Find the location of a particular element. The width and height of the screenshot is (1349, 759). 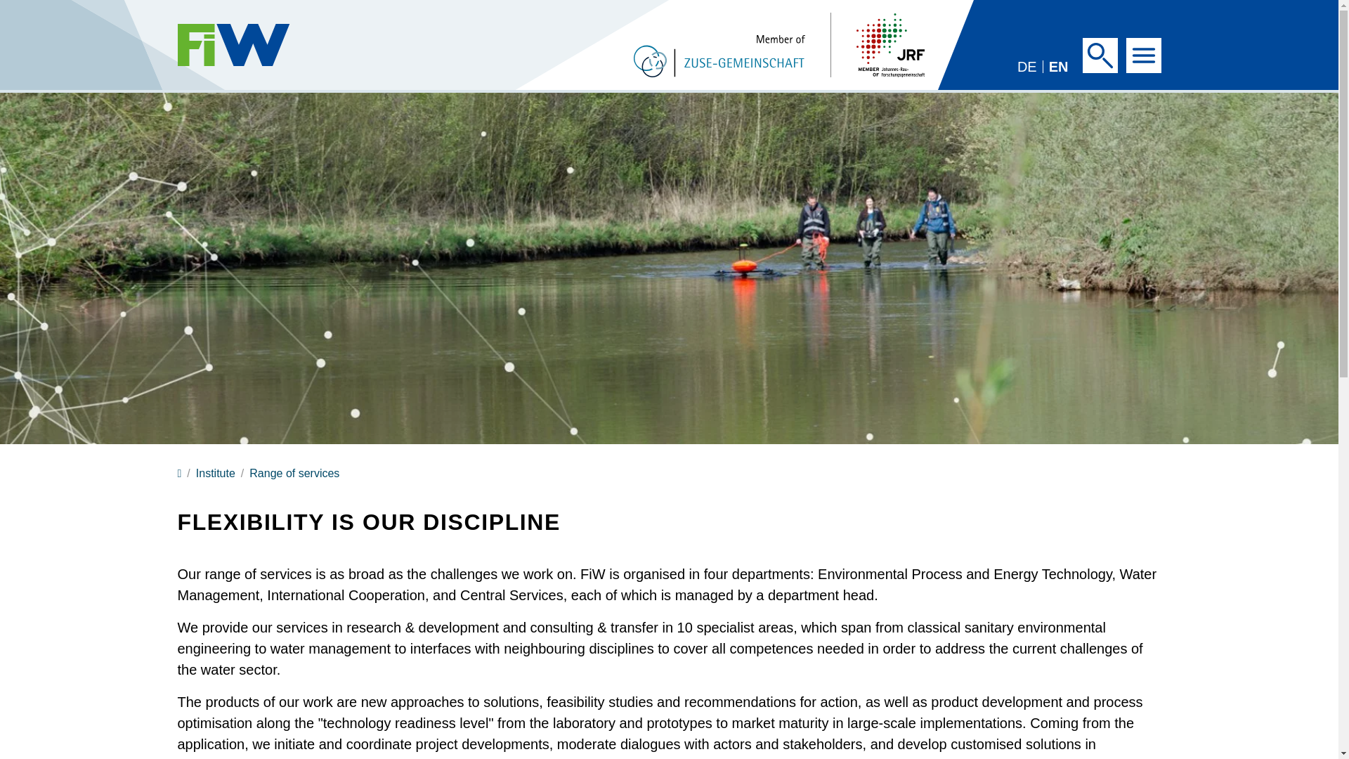

EN is located at coordinates (1058, 66).